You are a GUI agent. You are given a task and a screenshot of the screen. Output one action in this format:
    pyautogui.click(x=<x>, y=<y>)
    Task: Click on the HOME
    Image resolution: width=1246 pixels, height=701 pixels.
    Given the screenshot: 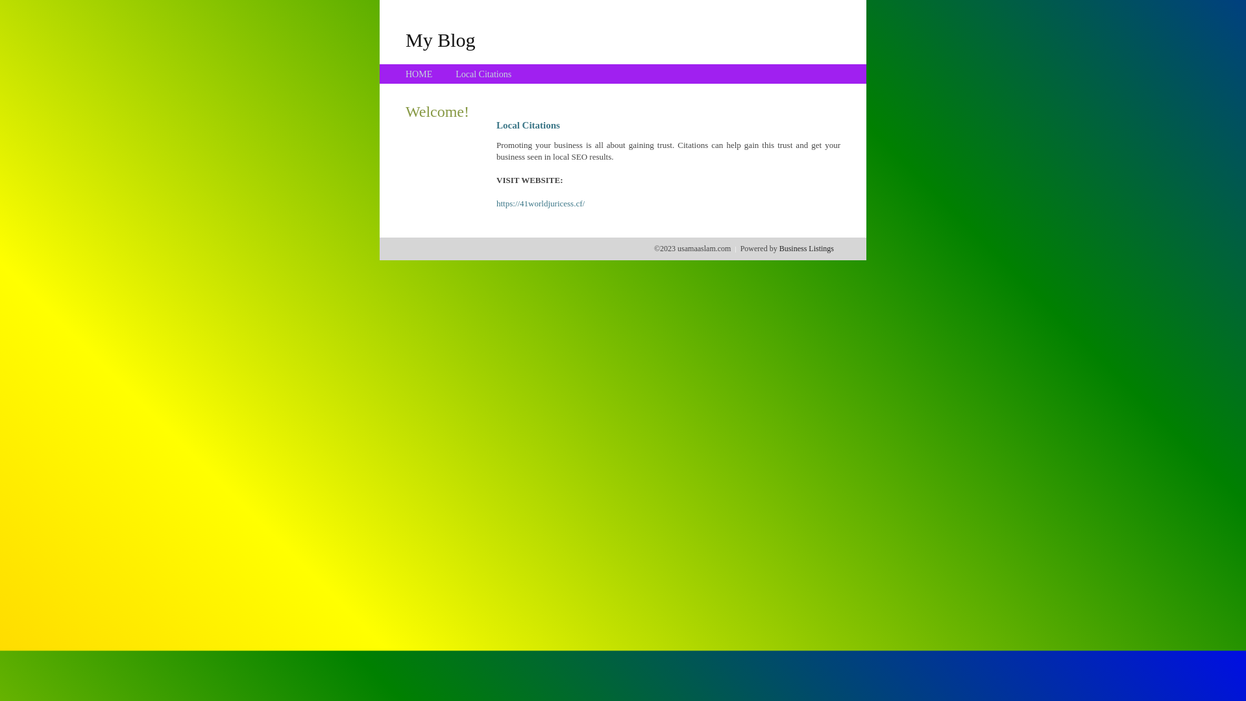 What is the action you would take?
    pyautogui.click(x=419, y=74)
    